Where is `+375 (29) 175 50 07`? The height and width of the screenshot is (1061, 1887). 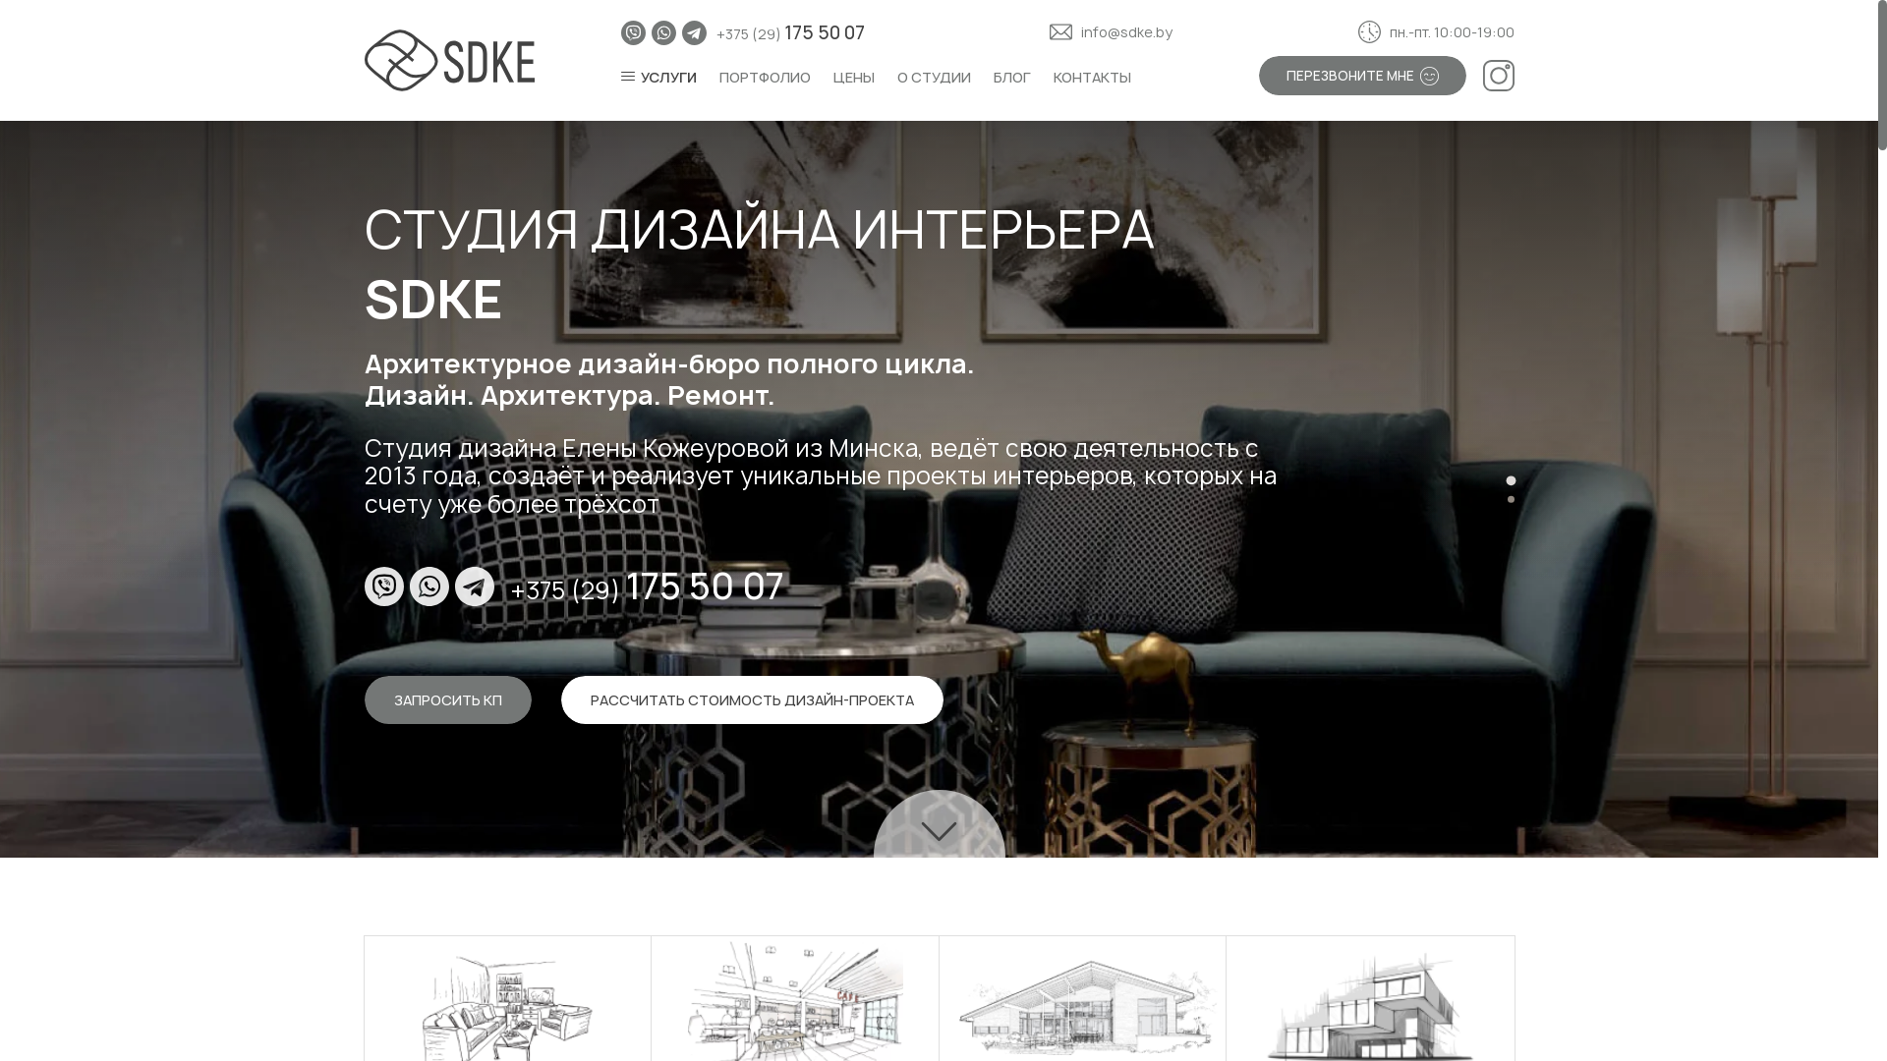
+375 (29) 175 50 07 is located at coordinates (790, 33).